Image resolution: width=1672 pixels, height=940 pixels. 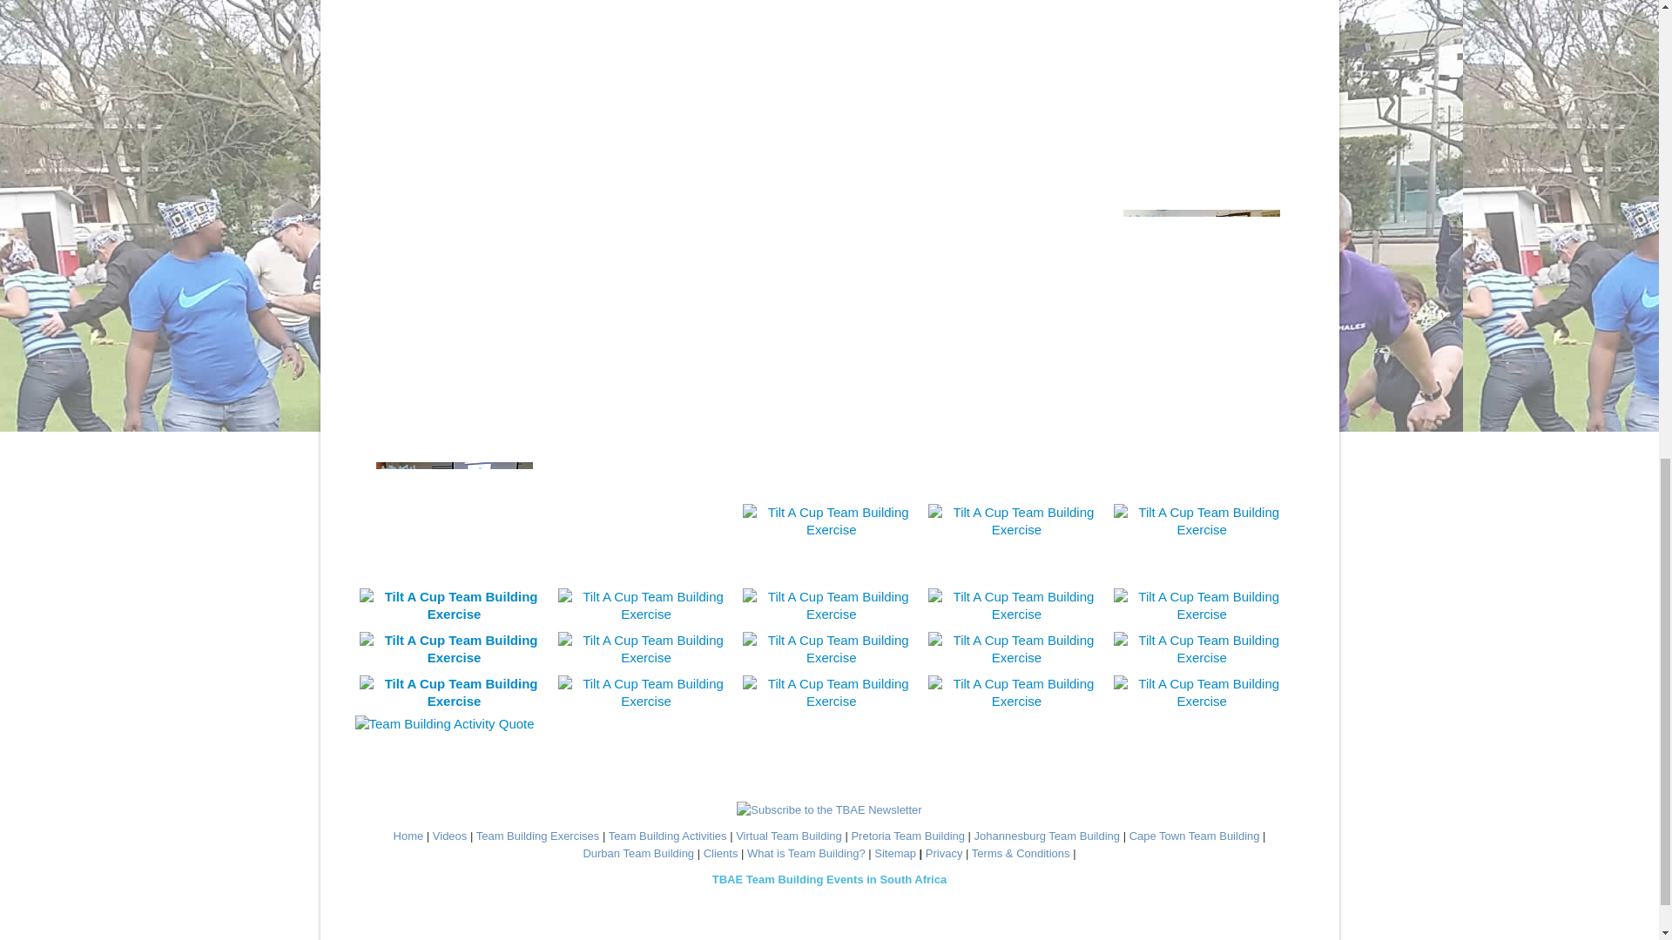 What do you see at coordinates (408, 836) in the screenshot?
I see `TBAE Home Page` at bounding box center [408, 836].